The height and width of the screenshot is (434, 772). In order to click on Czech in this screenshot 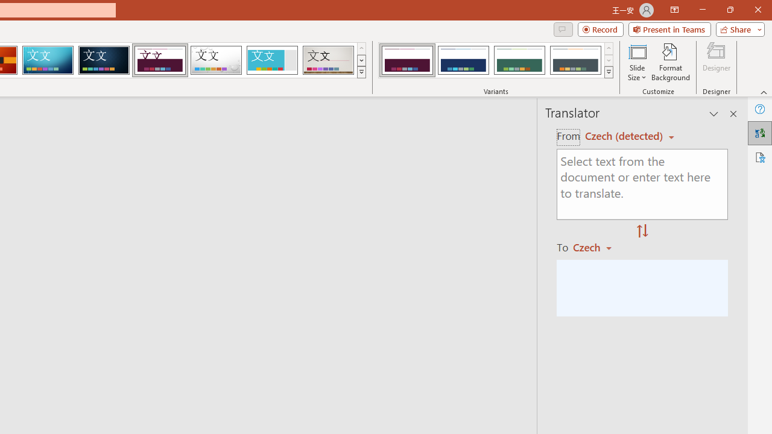, I will do `click(598, 247)`.